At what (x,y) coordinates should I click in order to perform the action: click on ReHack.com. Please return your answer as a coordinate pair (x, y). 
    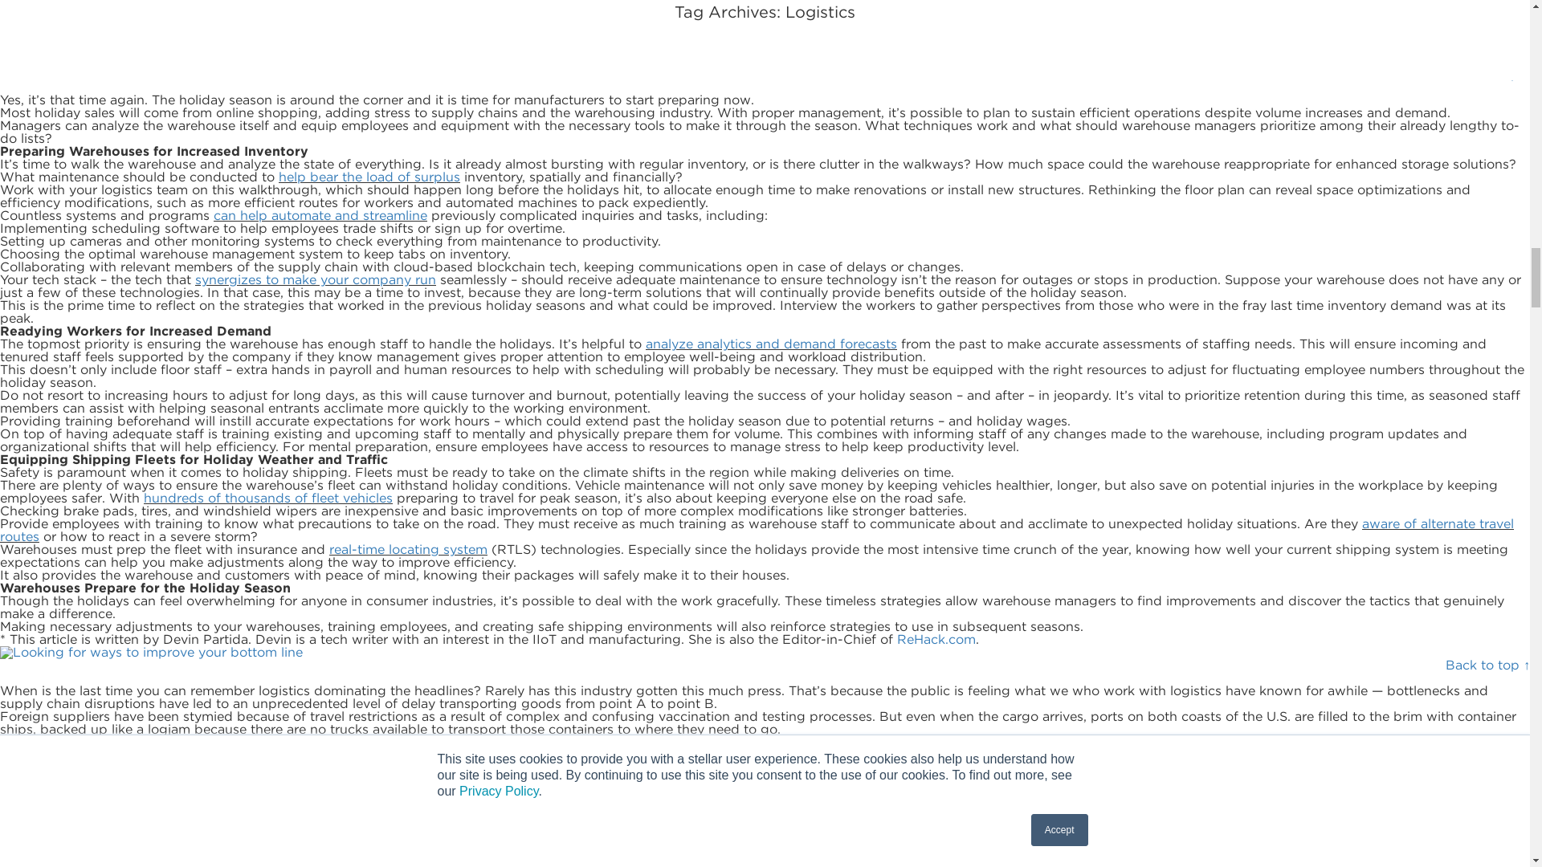
    Looking at the image, I should click on (936, 639).